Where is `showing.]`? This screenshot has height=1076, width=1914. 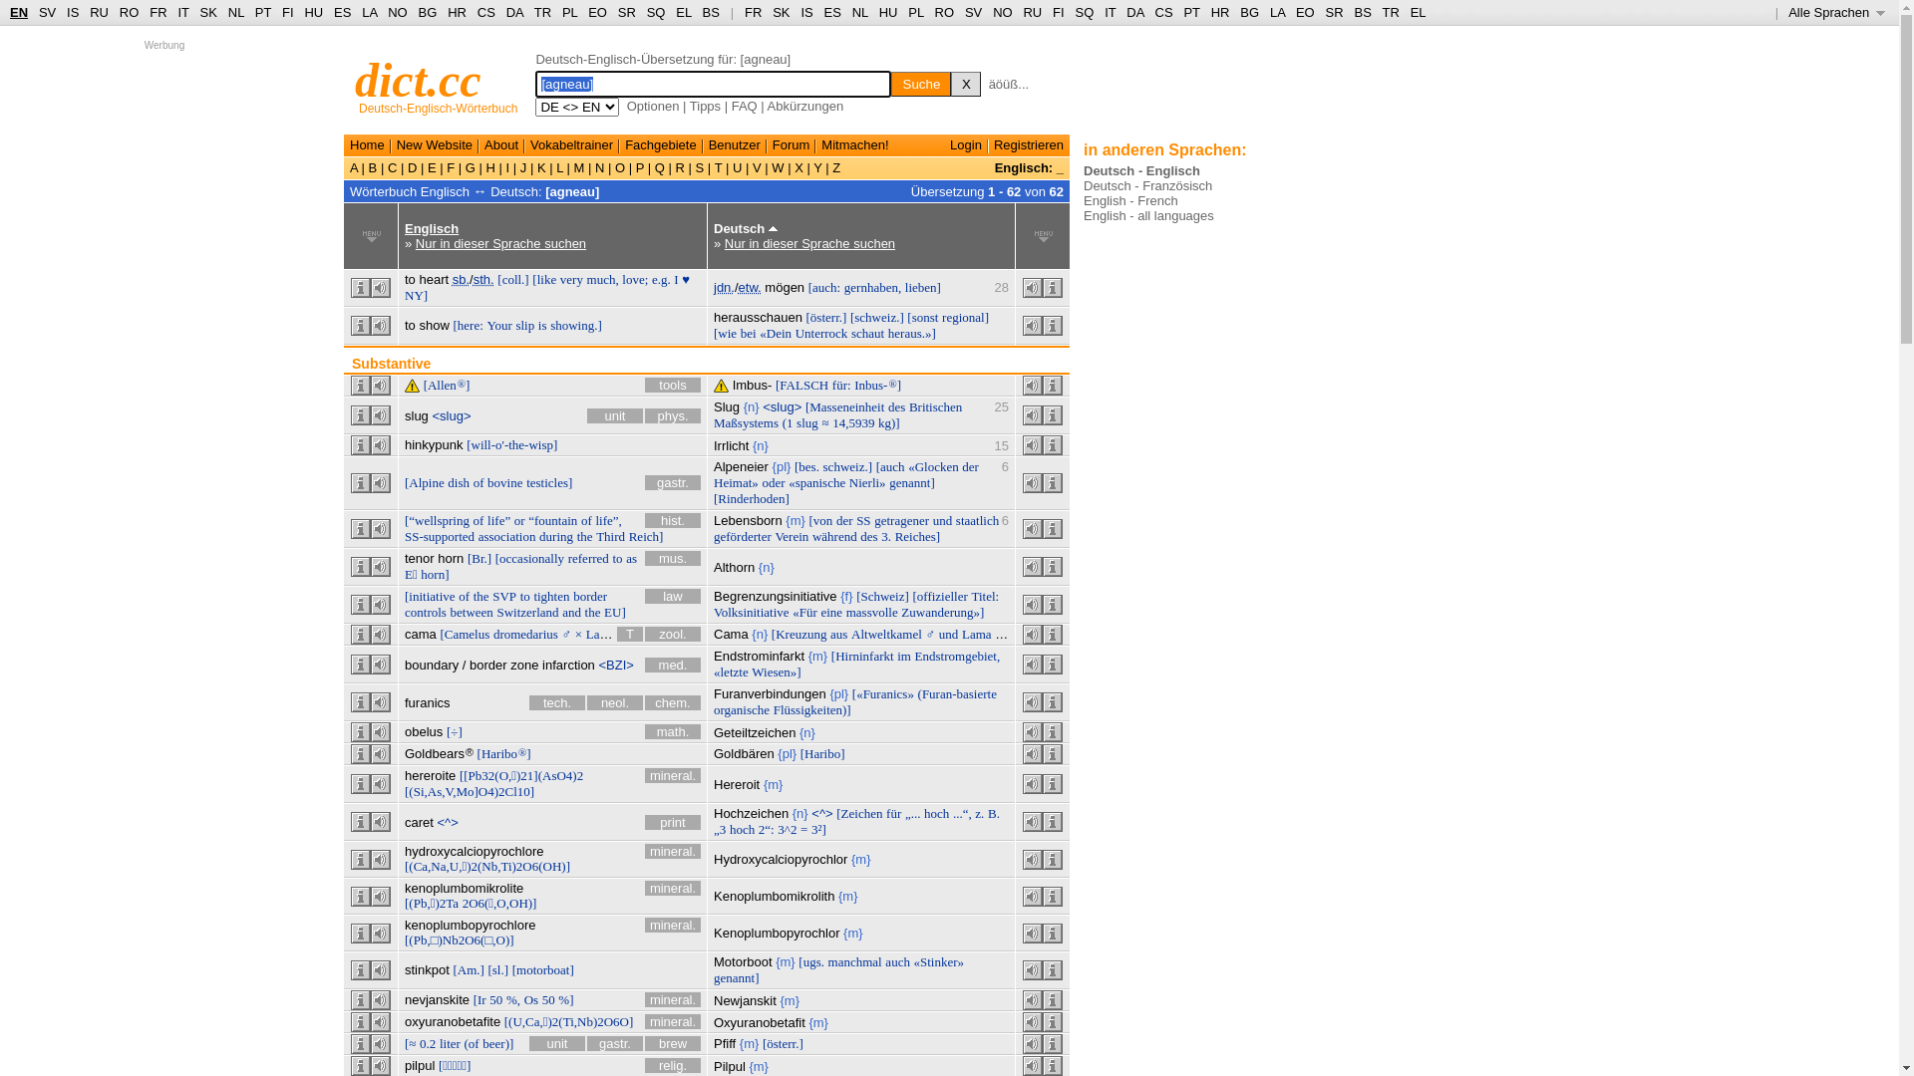
showing.] is located at coordinates (576, 325).